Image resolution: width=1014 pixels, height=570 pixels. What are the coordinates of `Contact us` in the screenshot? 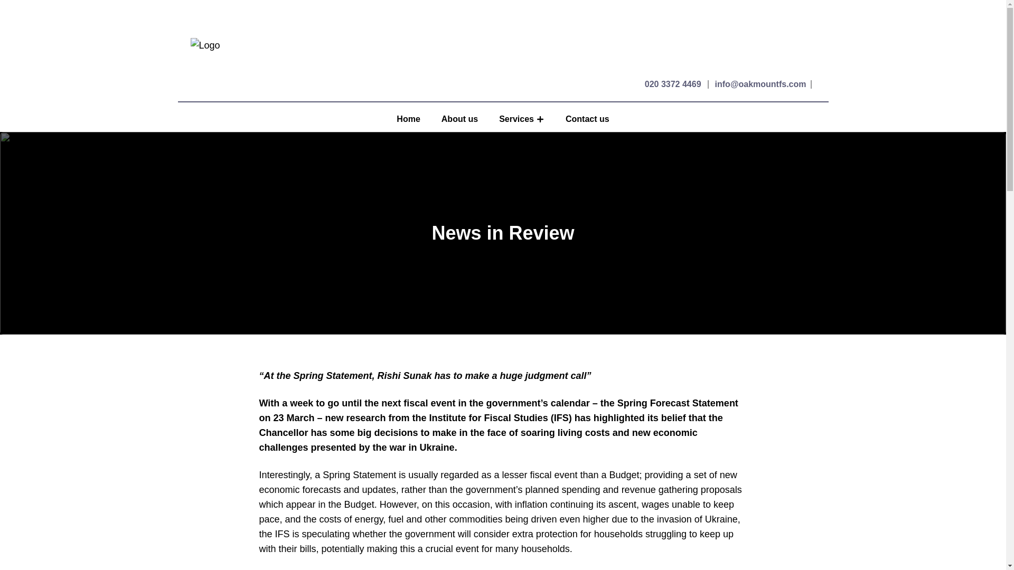 It's located at (587, 119).